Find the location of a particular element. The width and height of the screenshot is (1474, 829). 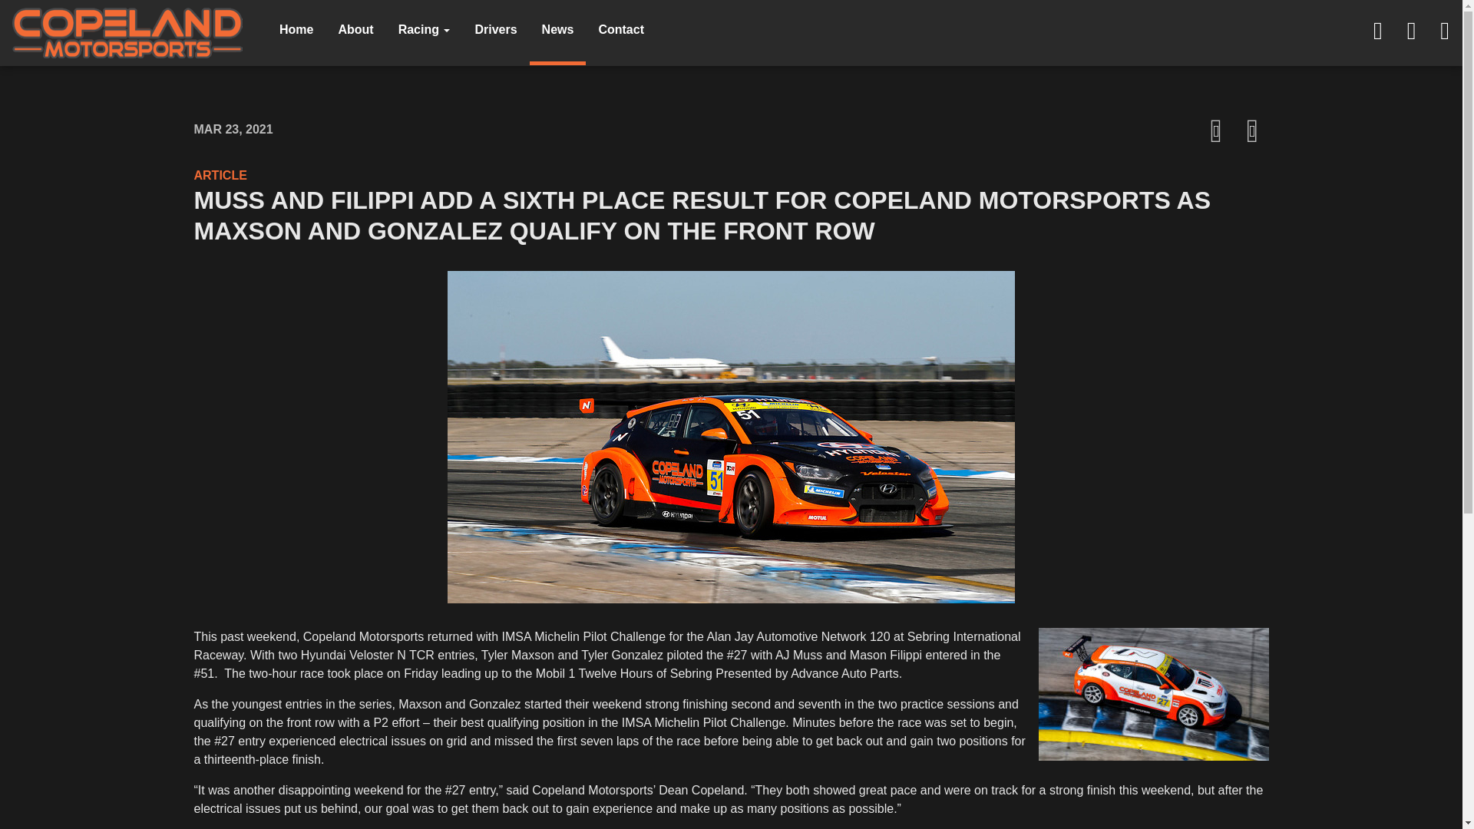

Share on Twitter is located at coordinates (1253, 130).